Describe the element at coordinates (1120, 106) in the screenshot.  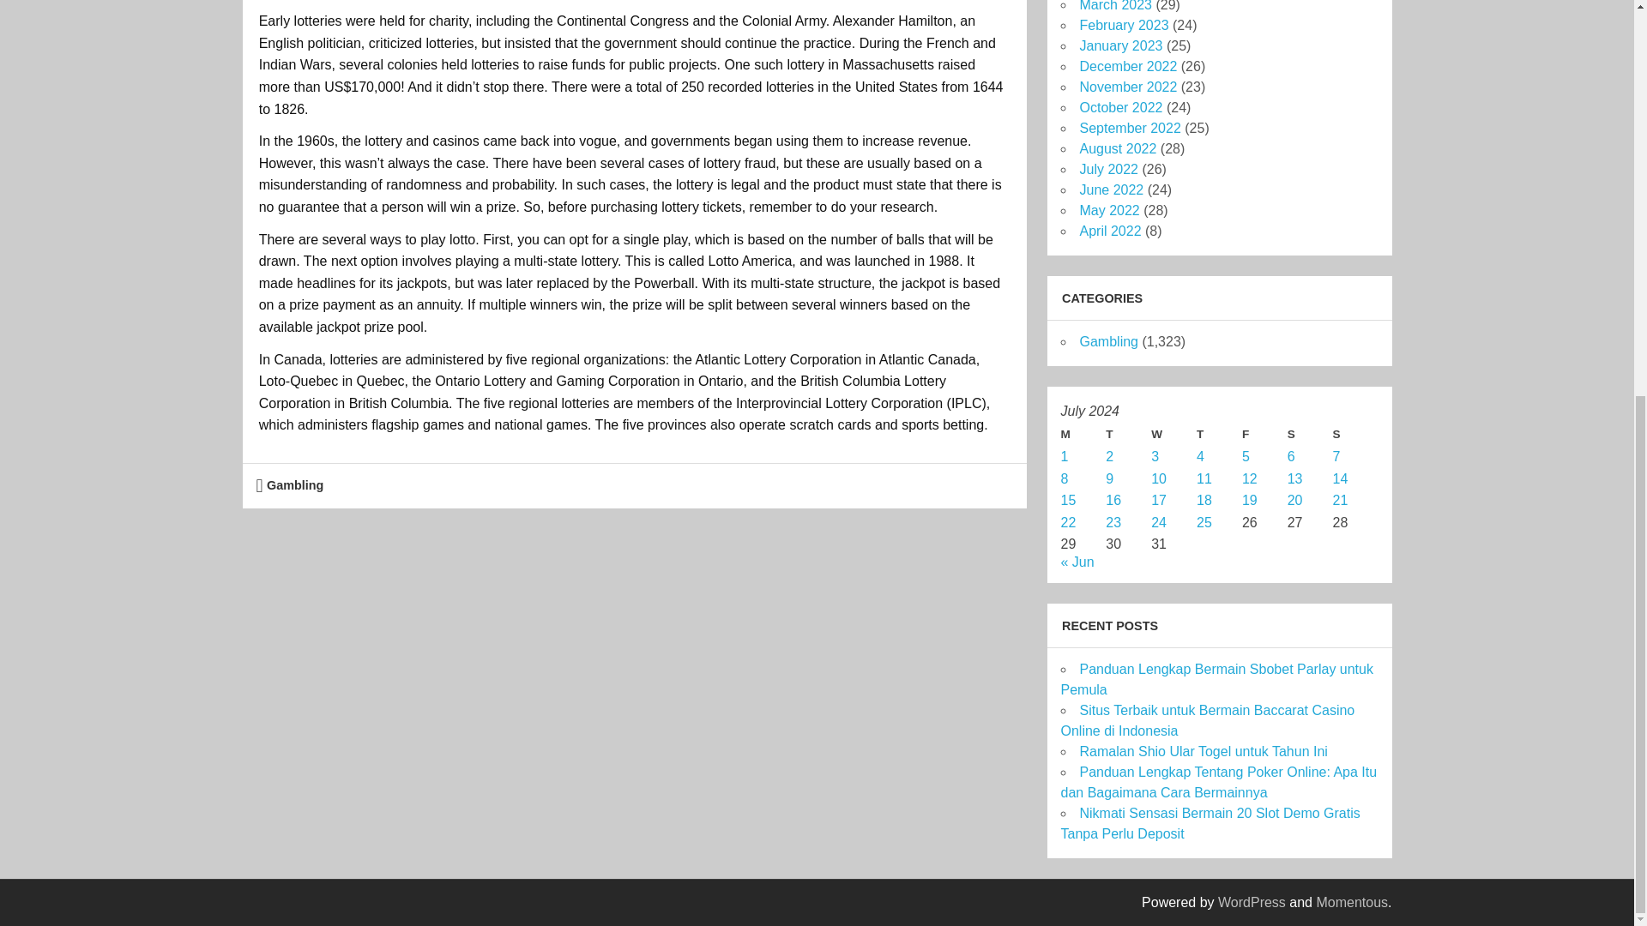
I see `October 2022` at that location.